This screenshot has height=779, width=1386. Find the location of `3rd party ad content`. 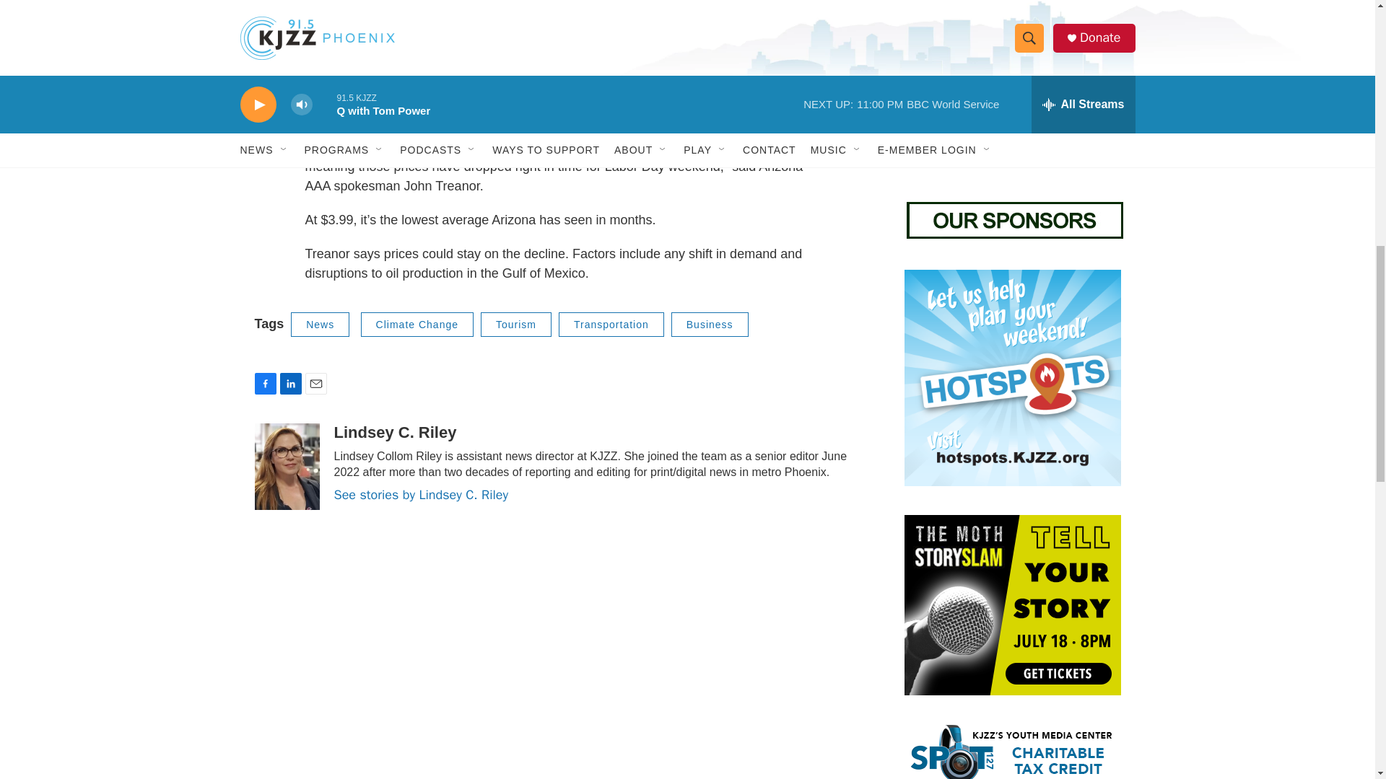

3rd party ad content is located at coordinates (1011, 85).